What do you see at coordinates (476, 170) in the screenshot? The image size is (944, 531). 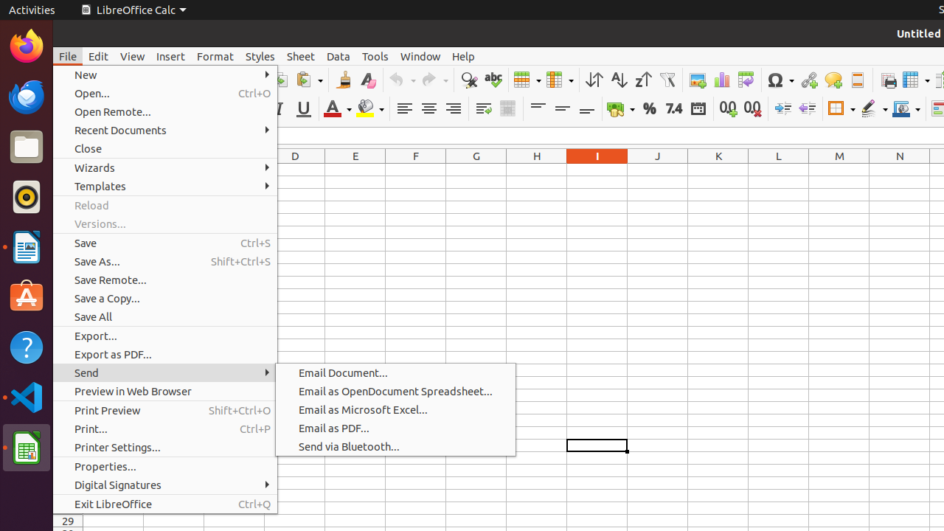 I see `G1` at bounding box center [476, 170].